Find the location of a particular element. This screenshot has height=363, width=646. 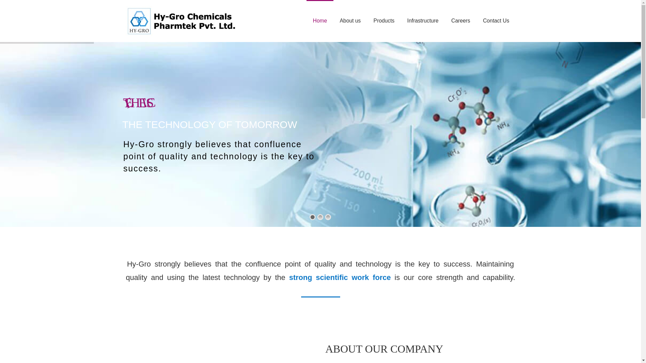

Infrastructure is located at coordinates (423, 21).